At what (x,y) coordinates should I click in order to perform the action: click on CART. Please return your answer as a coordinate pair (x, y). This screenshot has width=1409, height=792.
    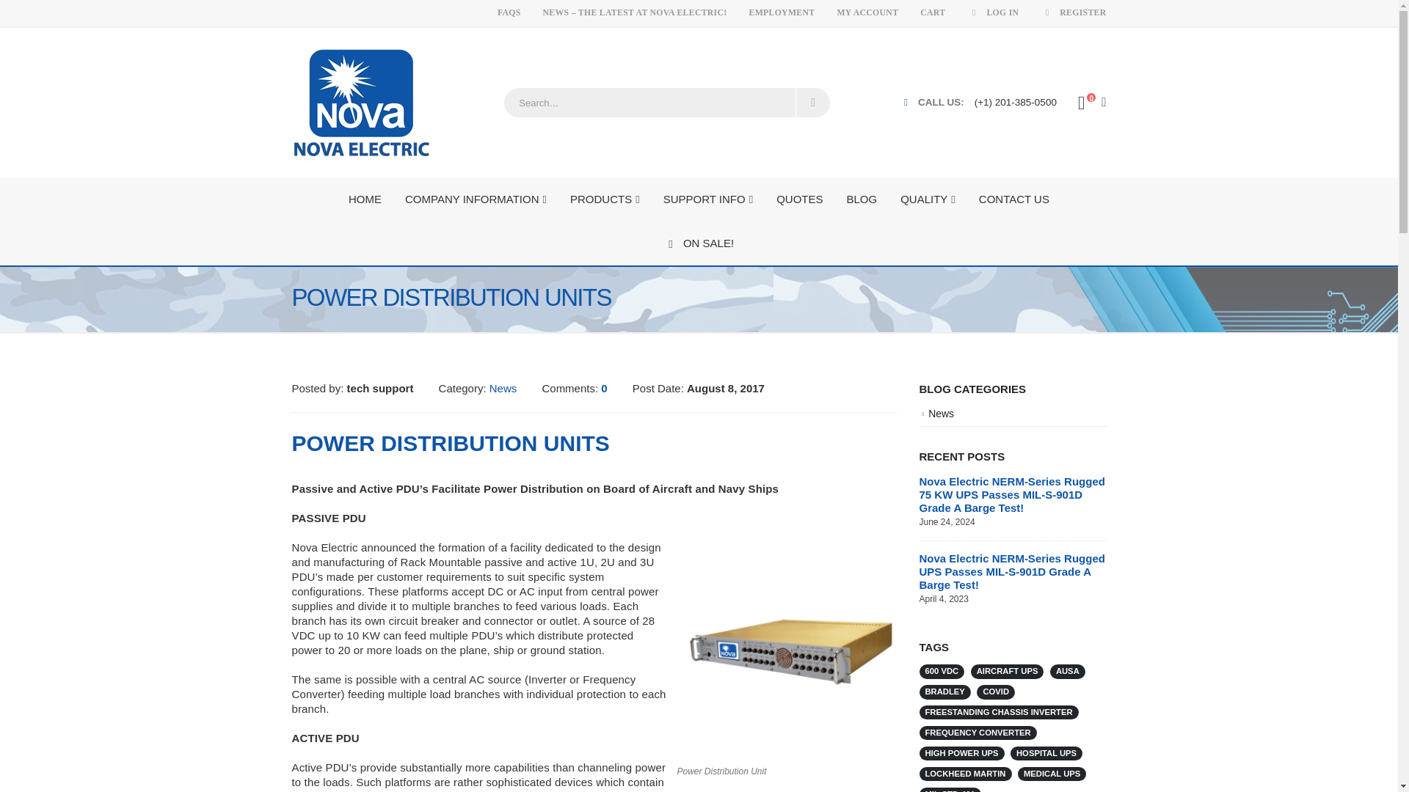
    Looking at the image, I should click on (932, 13).